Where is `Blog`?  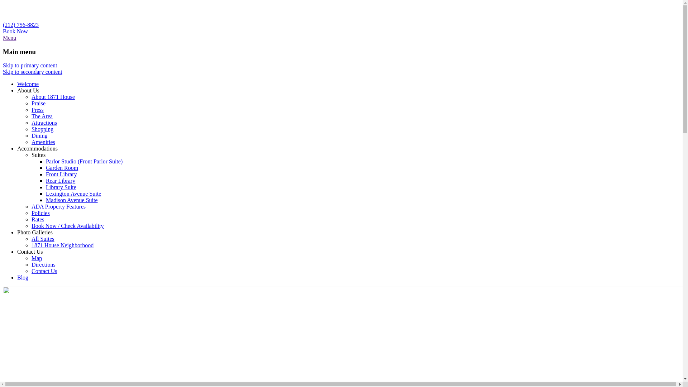 Blog is located at coordinates (23, 277).